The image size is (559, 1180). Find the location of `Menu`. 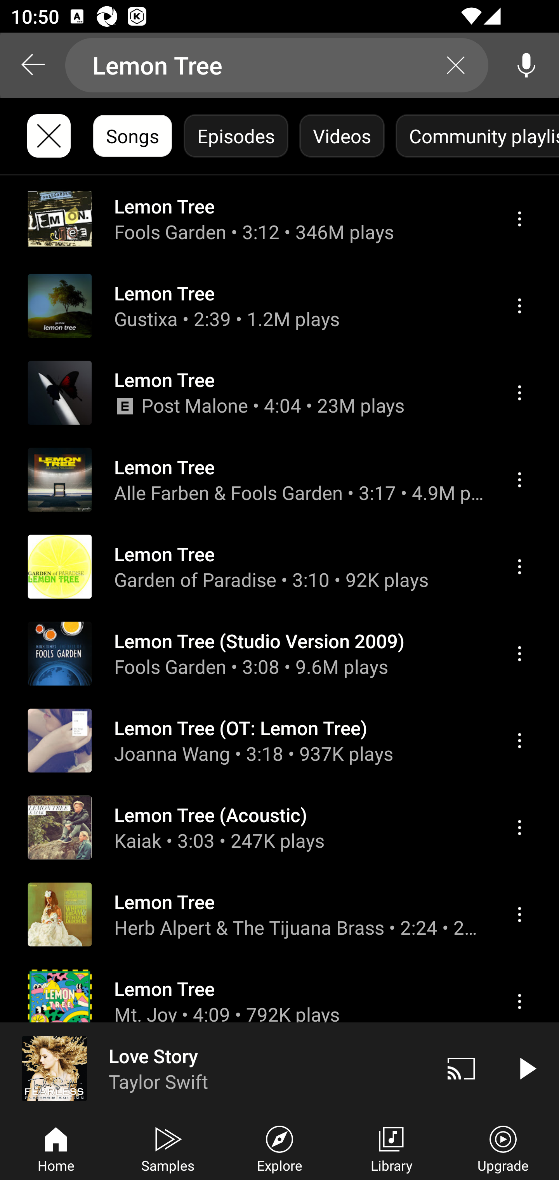

Menu is located at coordinates (519, 219).